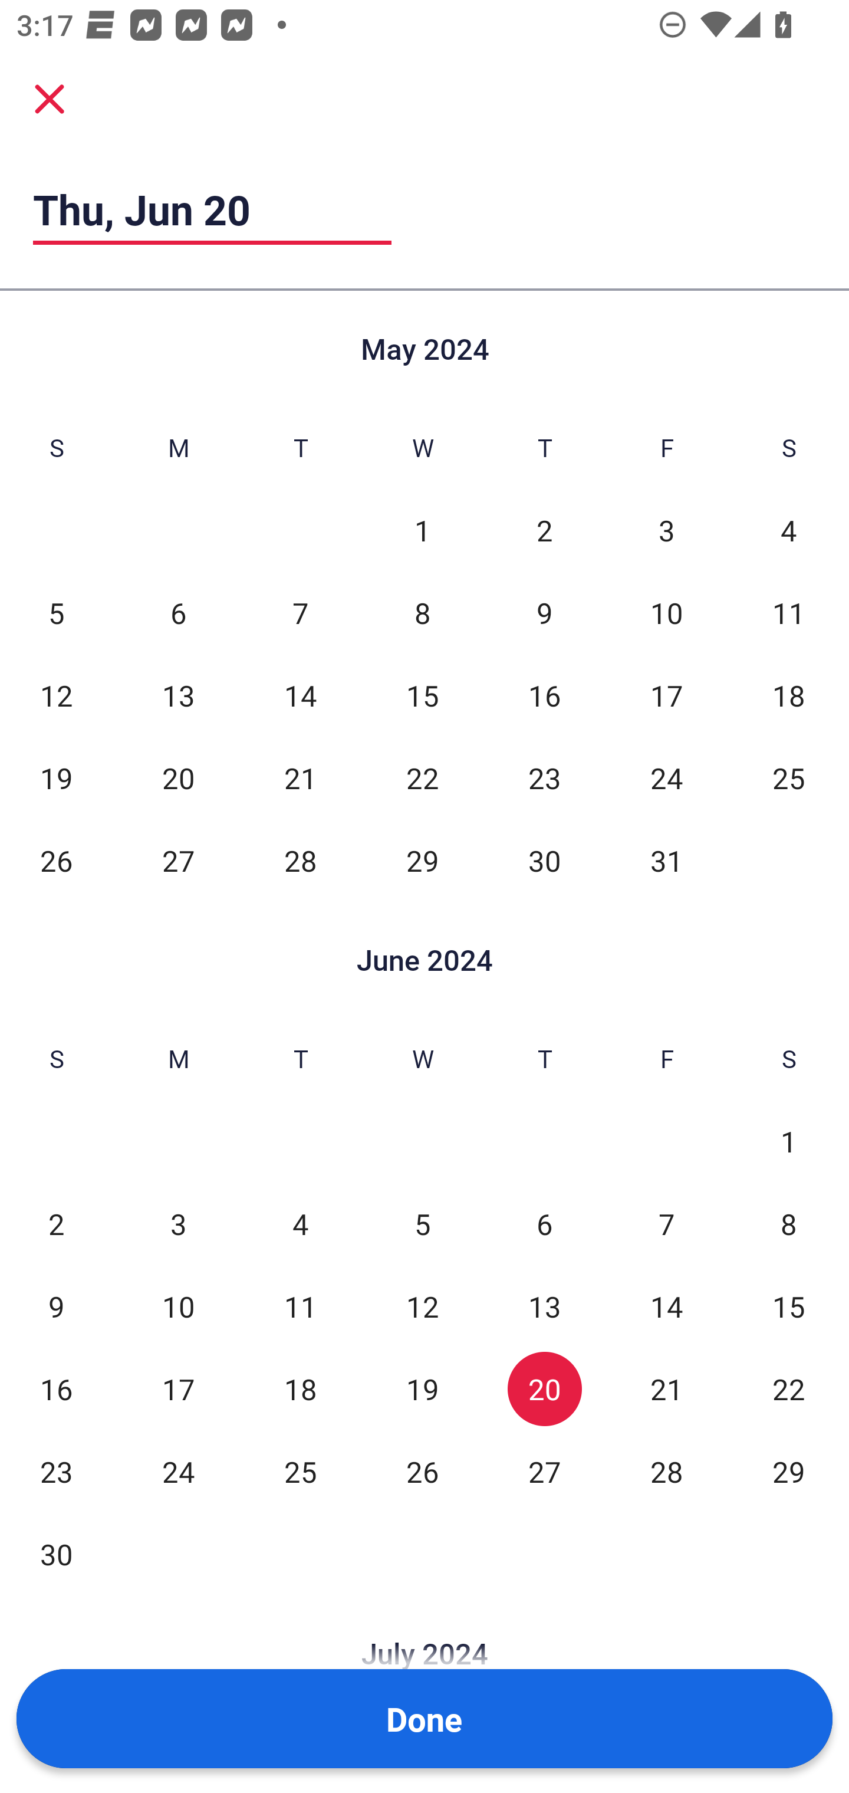  What do you see at coordinates (789, 695) in the screenshot?
I see `18 Sat, May 18, Not Selected` at bounding box center [789, 695].